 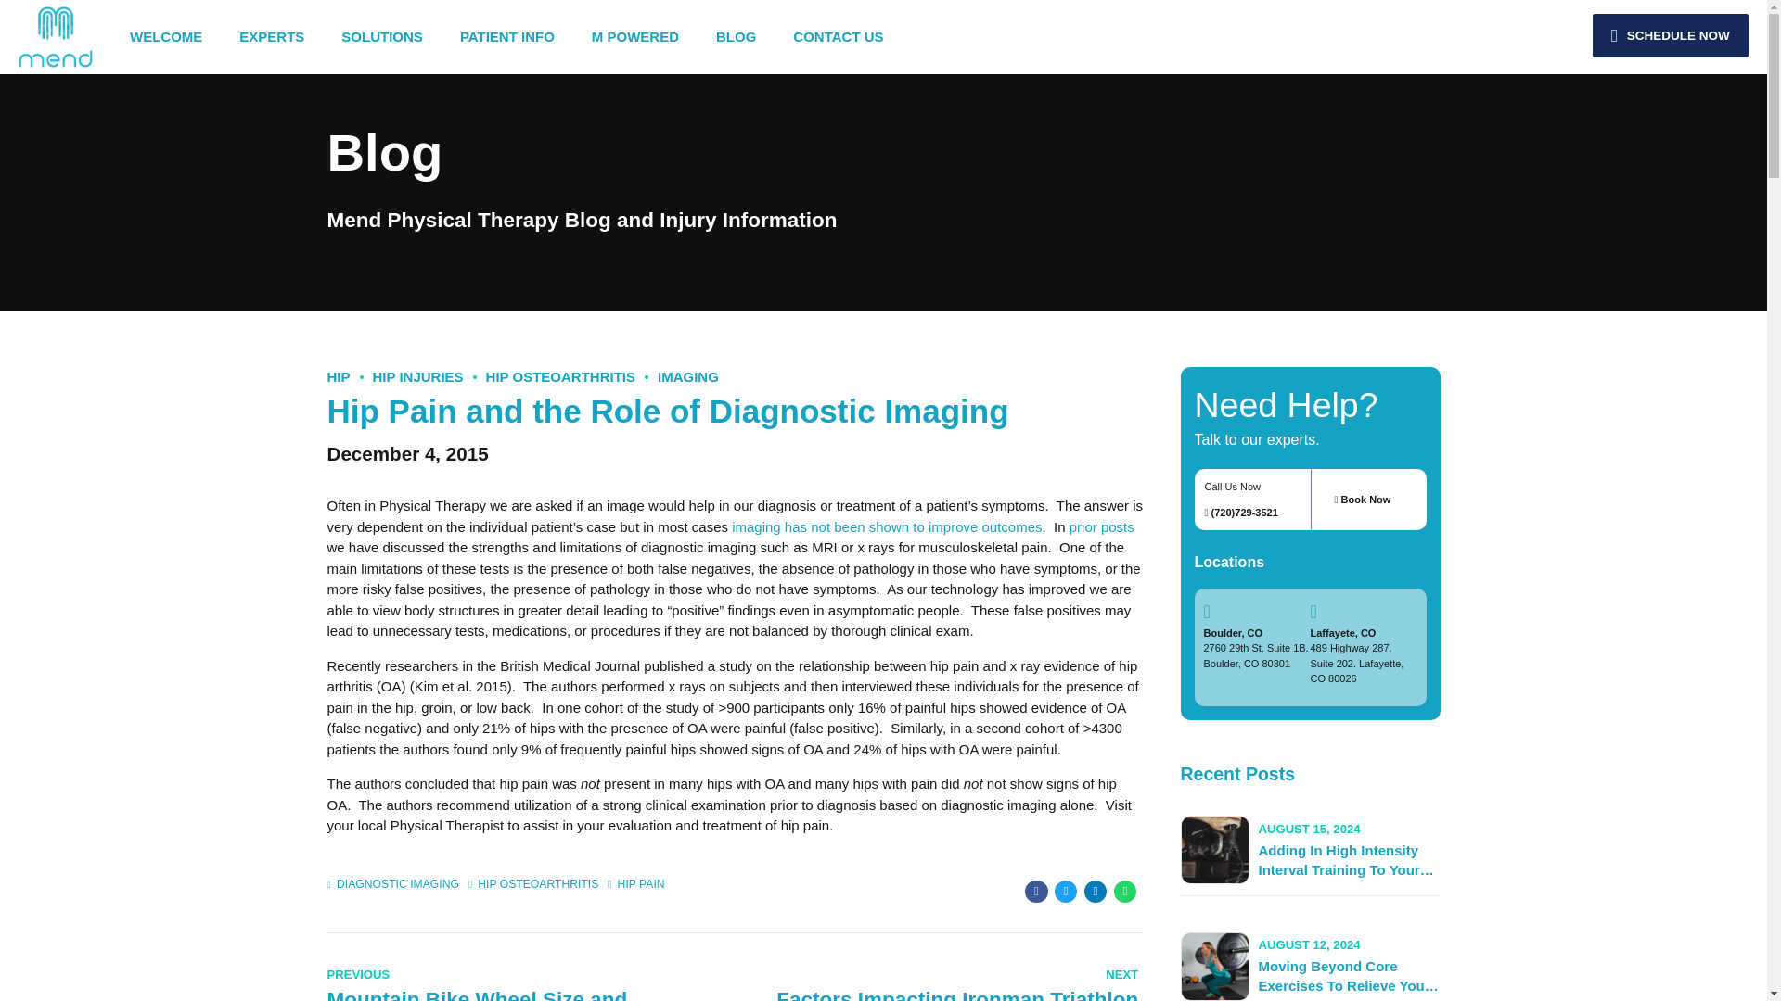 I want to click on M POWERED, so click(x=634, y=37).